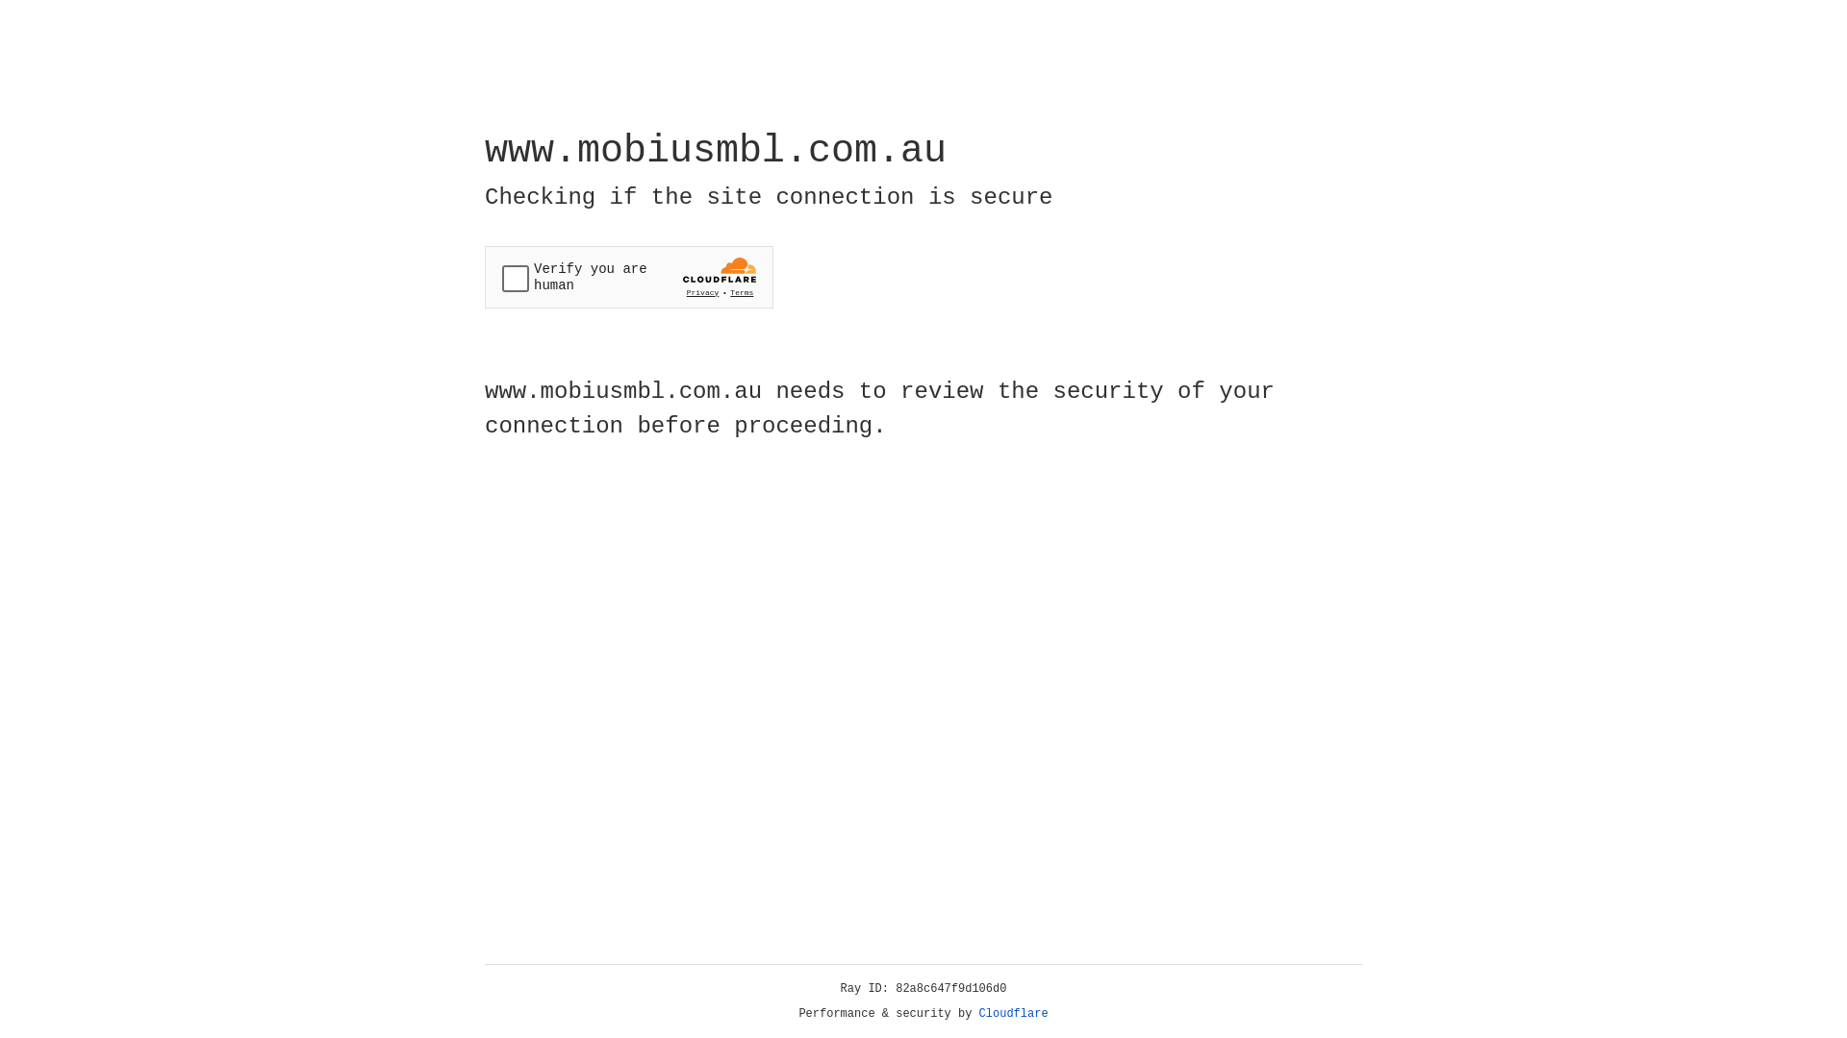 The width and height of the screenshot is (1847, 1038). Describe the element at coordinates (629, 277) in the screenshot. I see `Widget containing a Cloudflare security challenge` at that location.